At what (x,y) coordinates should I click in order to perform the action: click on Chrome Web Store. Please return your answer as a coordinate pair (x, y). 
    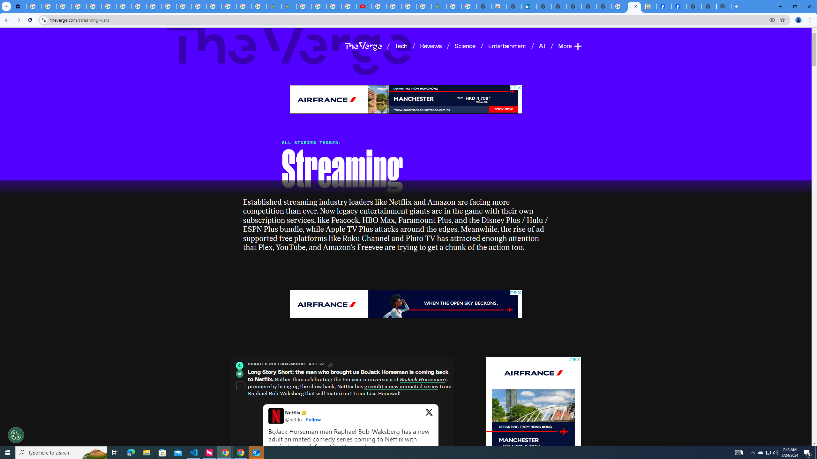
    Looking at the image, I should click on (499, 6).